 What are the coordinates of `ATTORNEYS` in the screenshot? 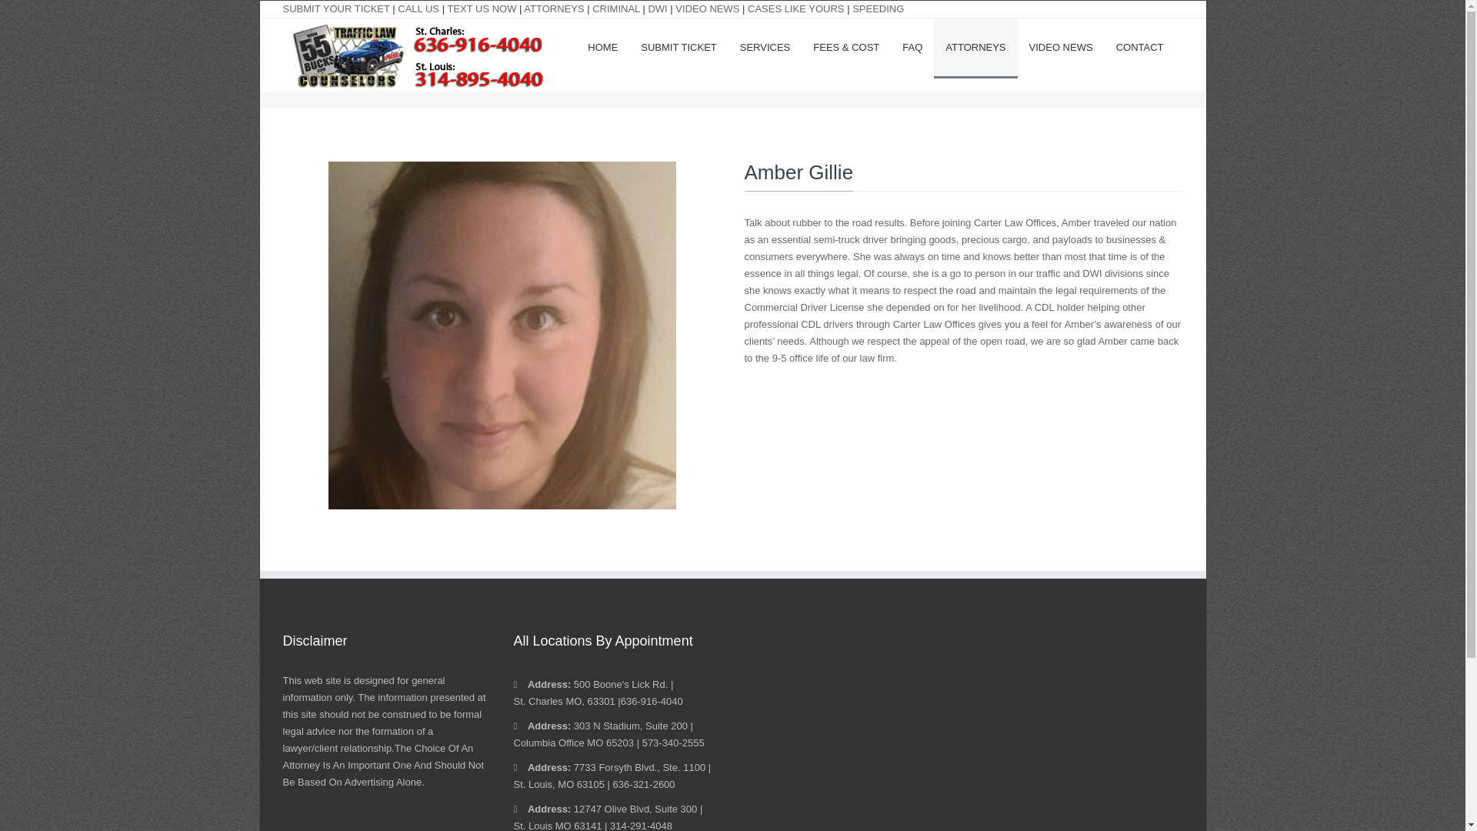 It's located at (975, 48).